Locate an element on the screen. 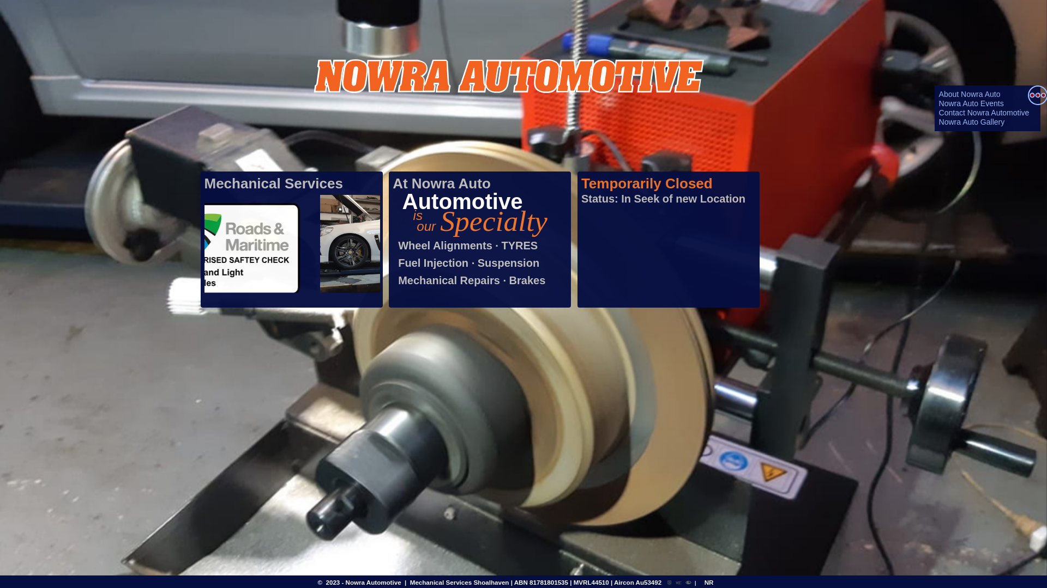  Nowra Automotive  is a HTML 5 compliant website is located at coordinates (671, 583).